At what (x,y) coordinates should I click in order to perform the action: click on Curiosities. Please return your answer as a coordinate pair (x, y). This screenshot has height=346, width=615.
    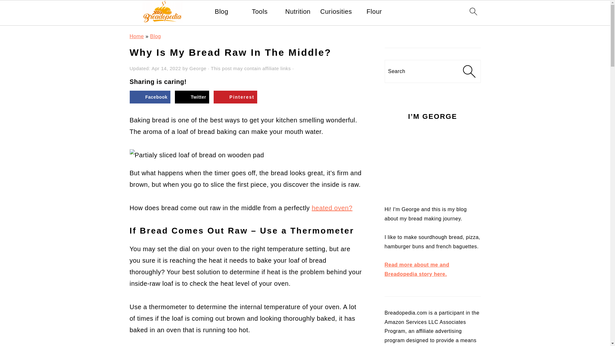
    Looking at the image, I should click on (336, 11).